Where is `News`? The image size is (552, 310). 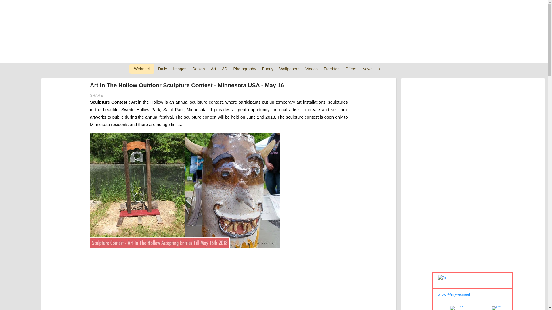
News is located at coordinates (367, 69).